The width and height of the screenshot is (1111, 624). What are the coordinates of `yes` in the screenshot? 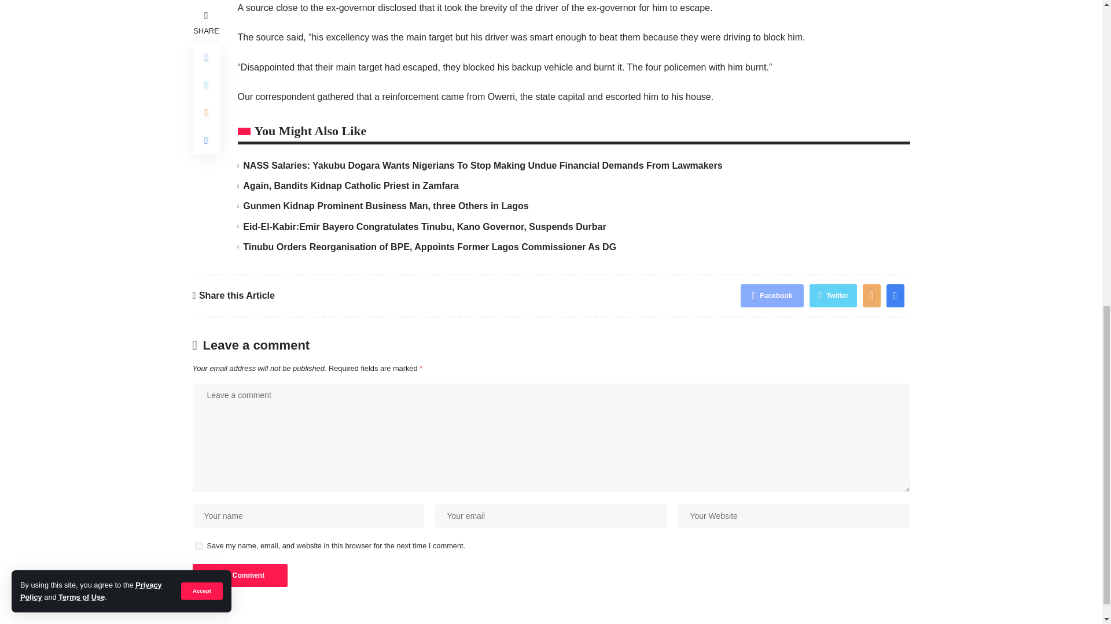 It's located at (198, 545).